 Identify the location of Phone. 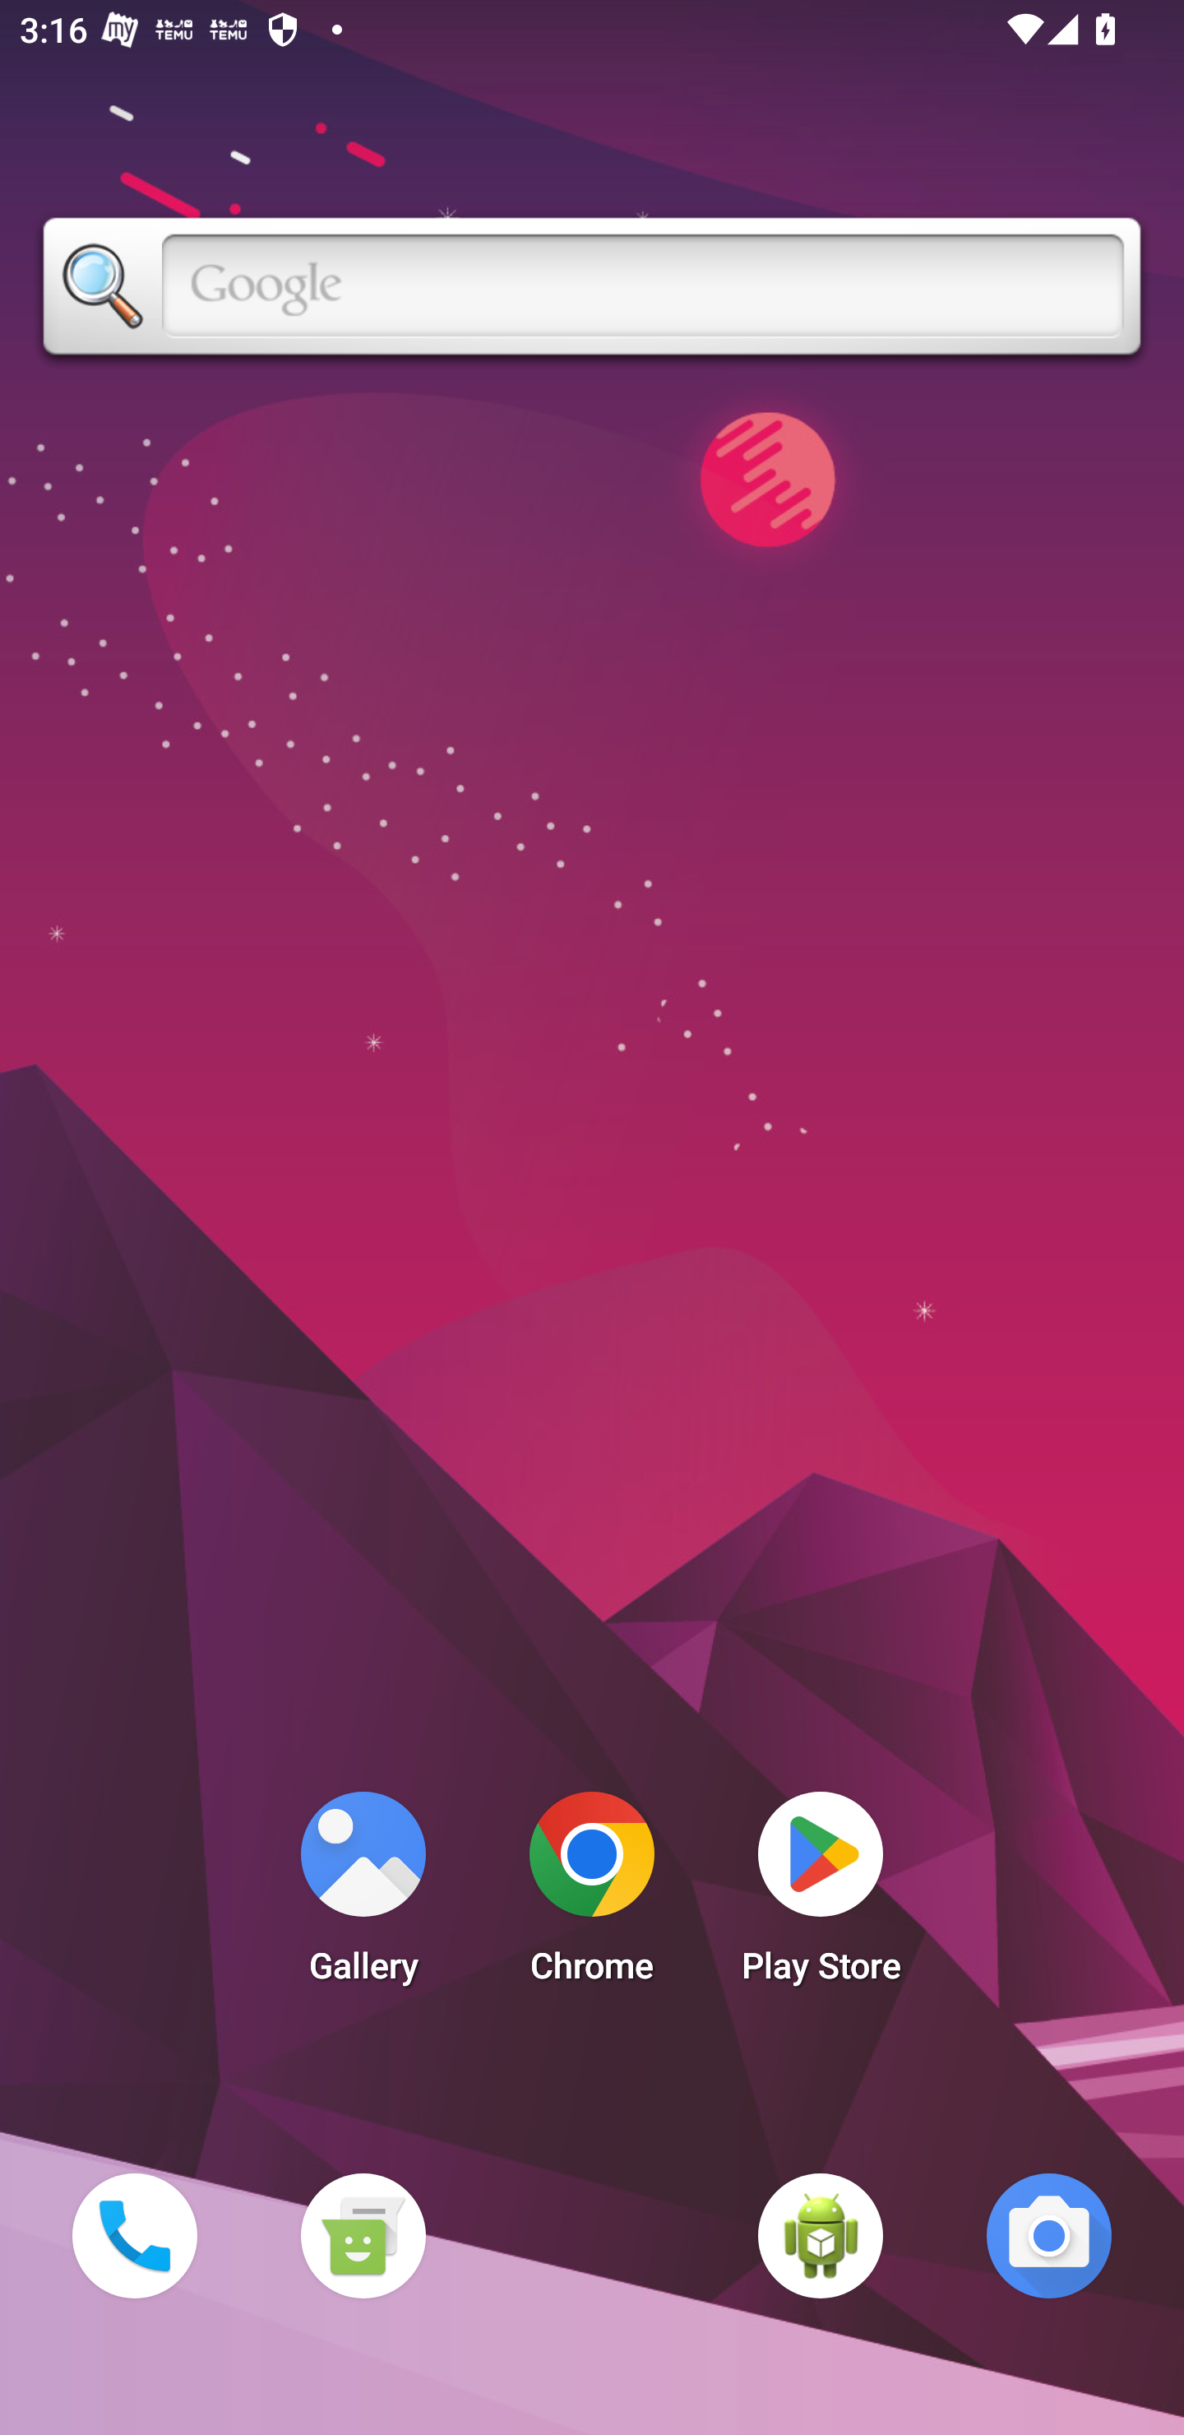
(134, 2235).